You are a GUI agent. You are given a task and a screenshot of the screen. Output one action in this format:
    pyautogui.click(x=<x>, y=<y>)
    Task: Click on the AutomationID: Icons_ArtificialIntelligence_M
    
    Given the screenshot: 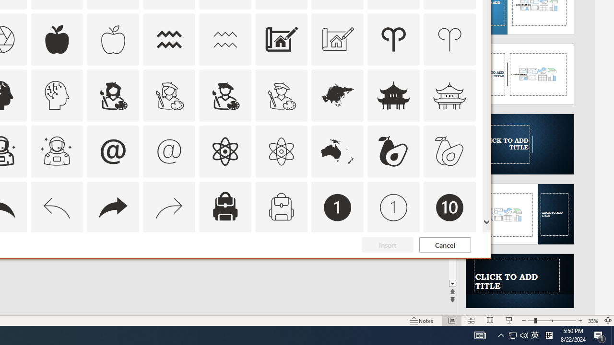 What is the action you would take?
    pyautogui.click(x=57, y=95)
    